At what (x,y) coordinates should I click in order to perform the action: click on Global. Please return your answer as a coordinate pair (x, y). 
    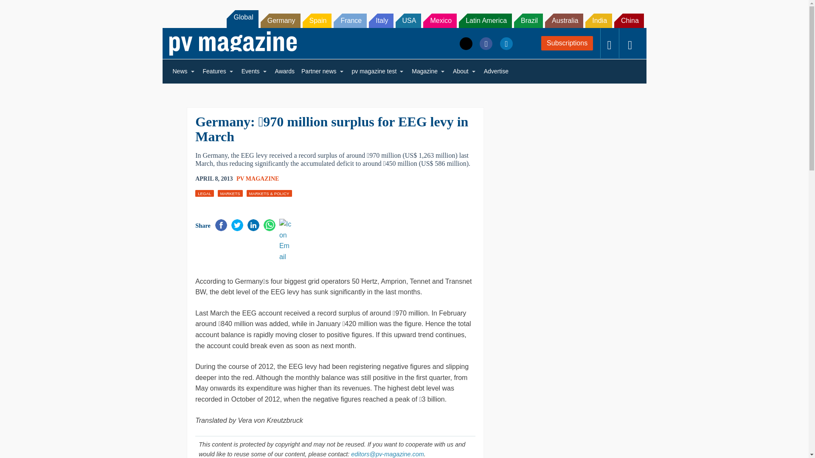
    Looking at the image, I should click on (242, 19).